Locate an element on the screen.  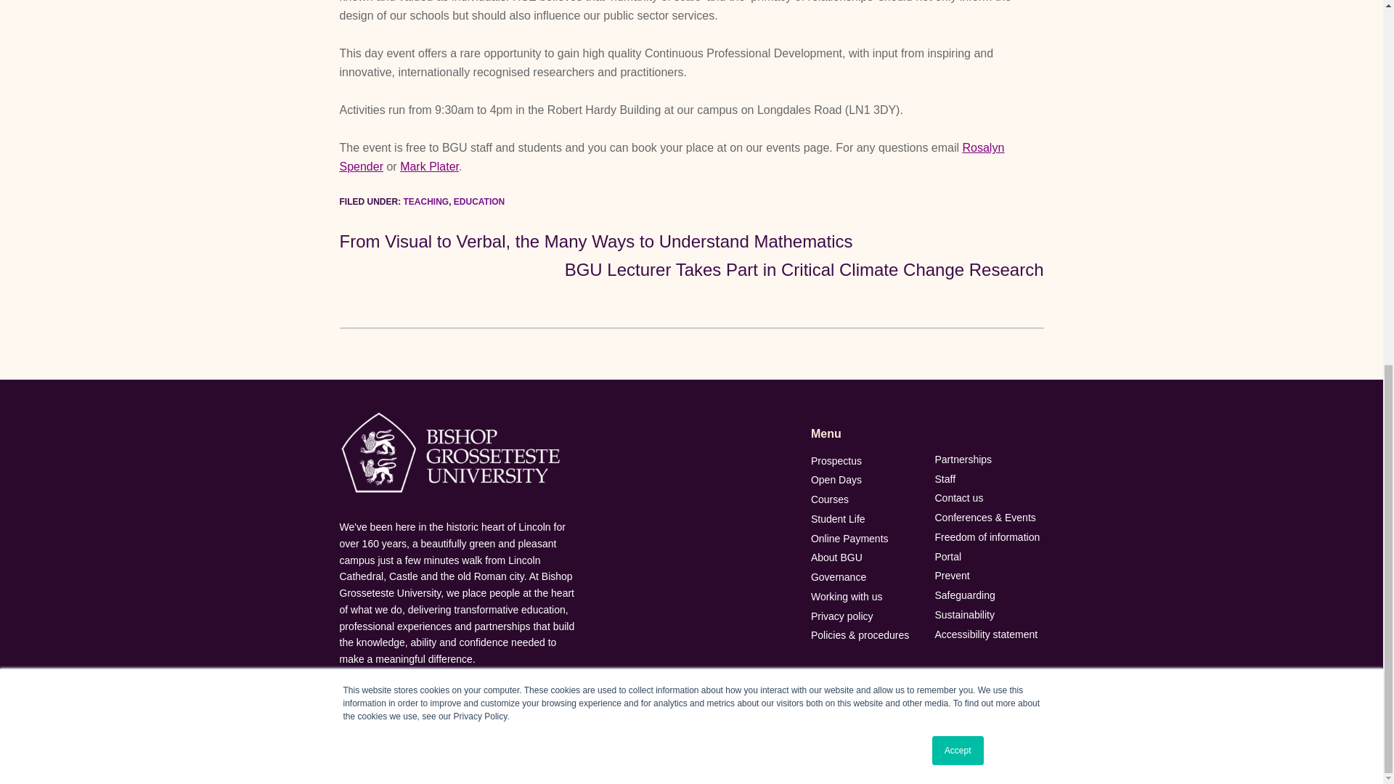
Menu is located at coordinates (865, 434).